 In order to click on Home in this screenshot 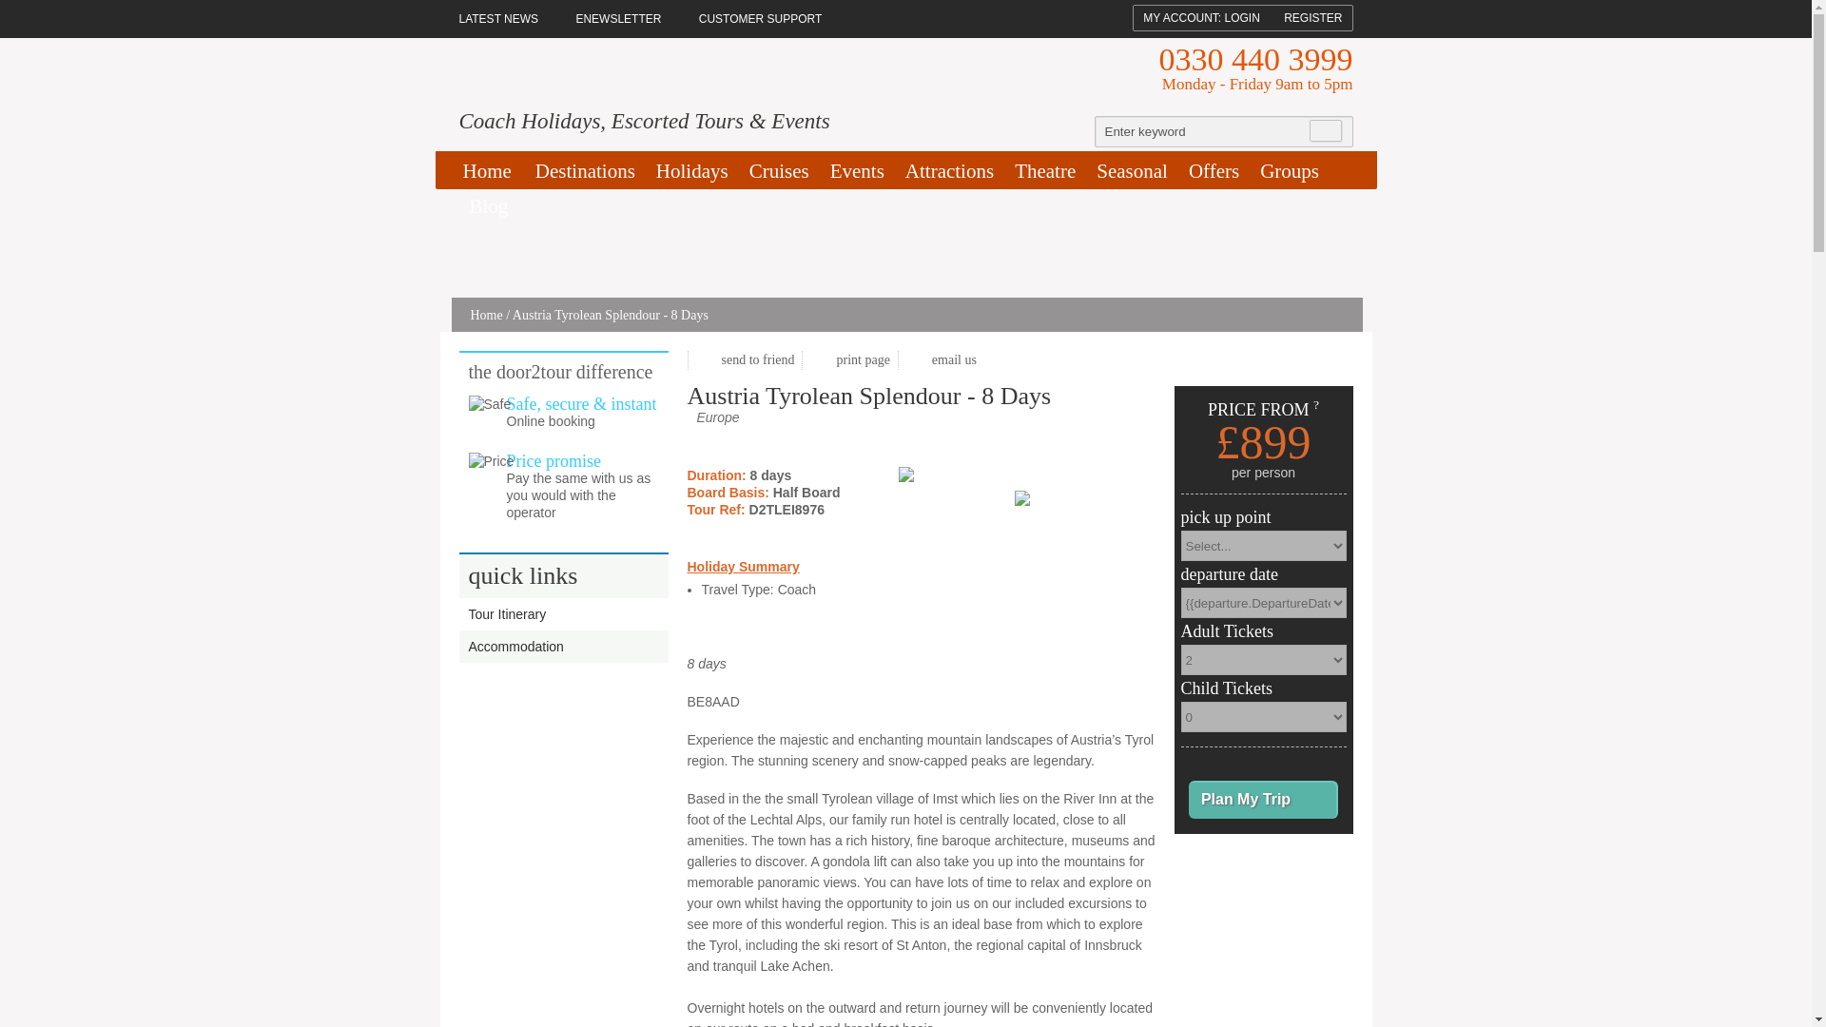, I will do `click(491, 170)`.